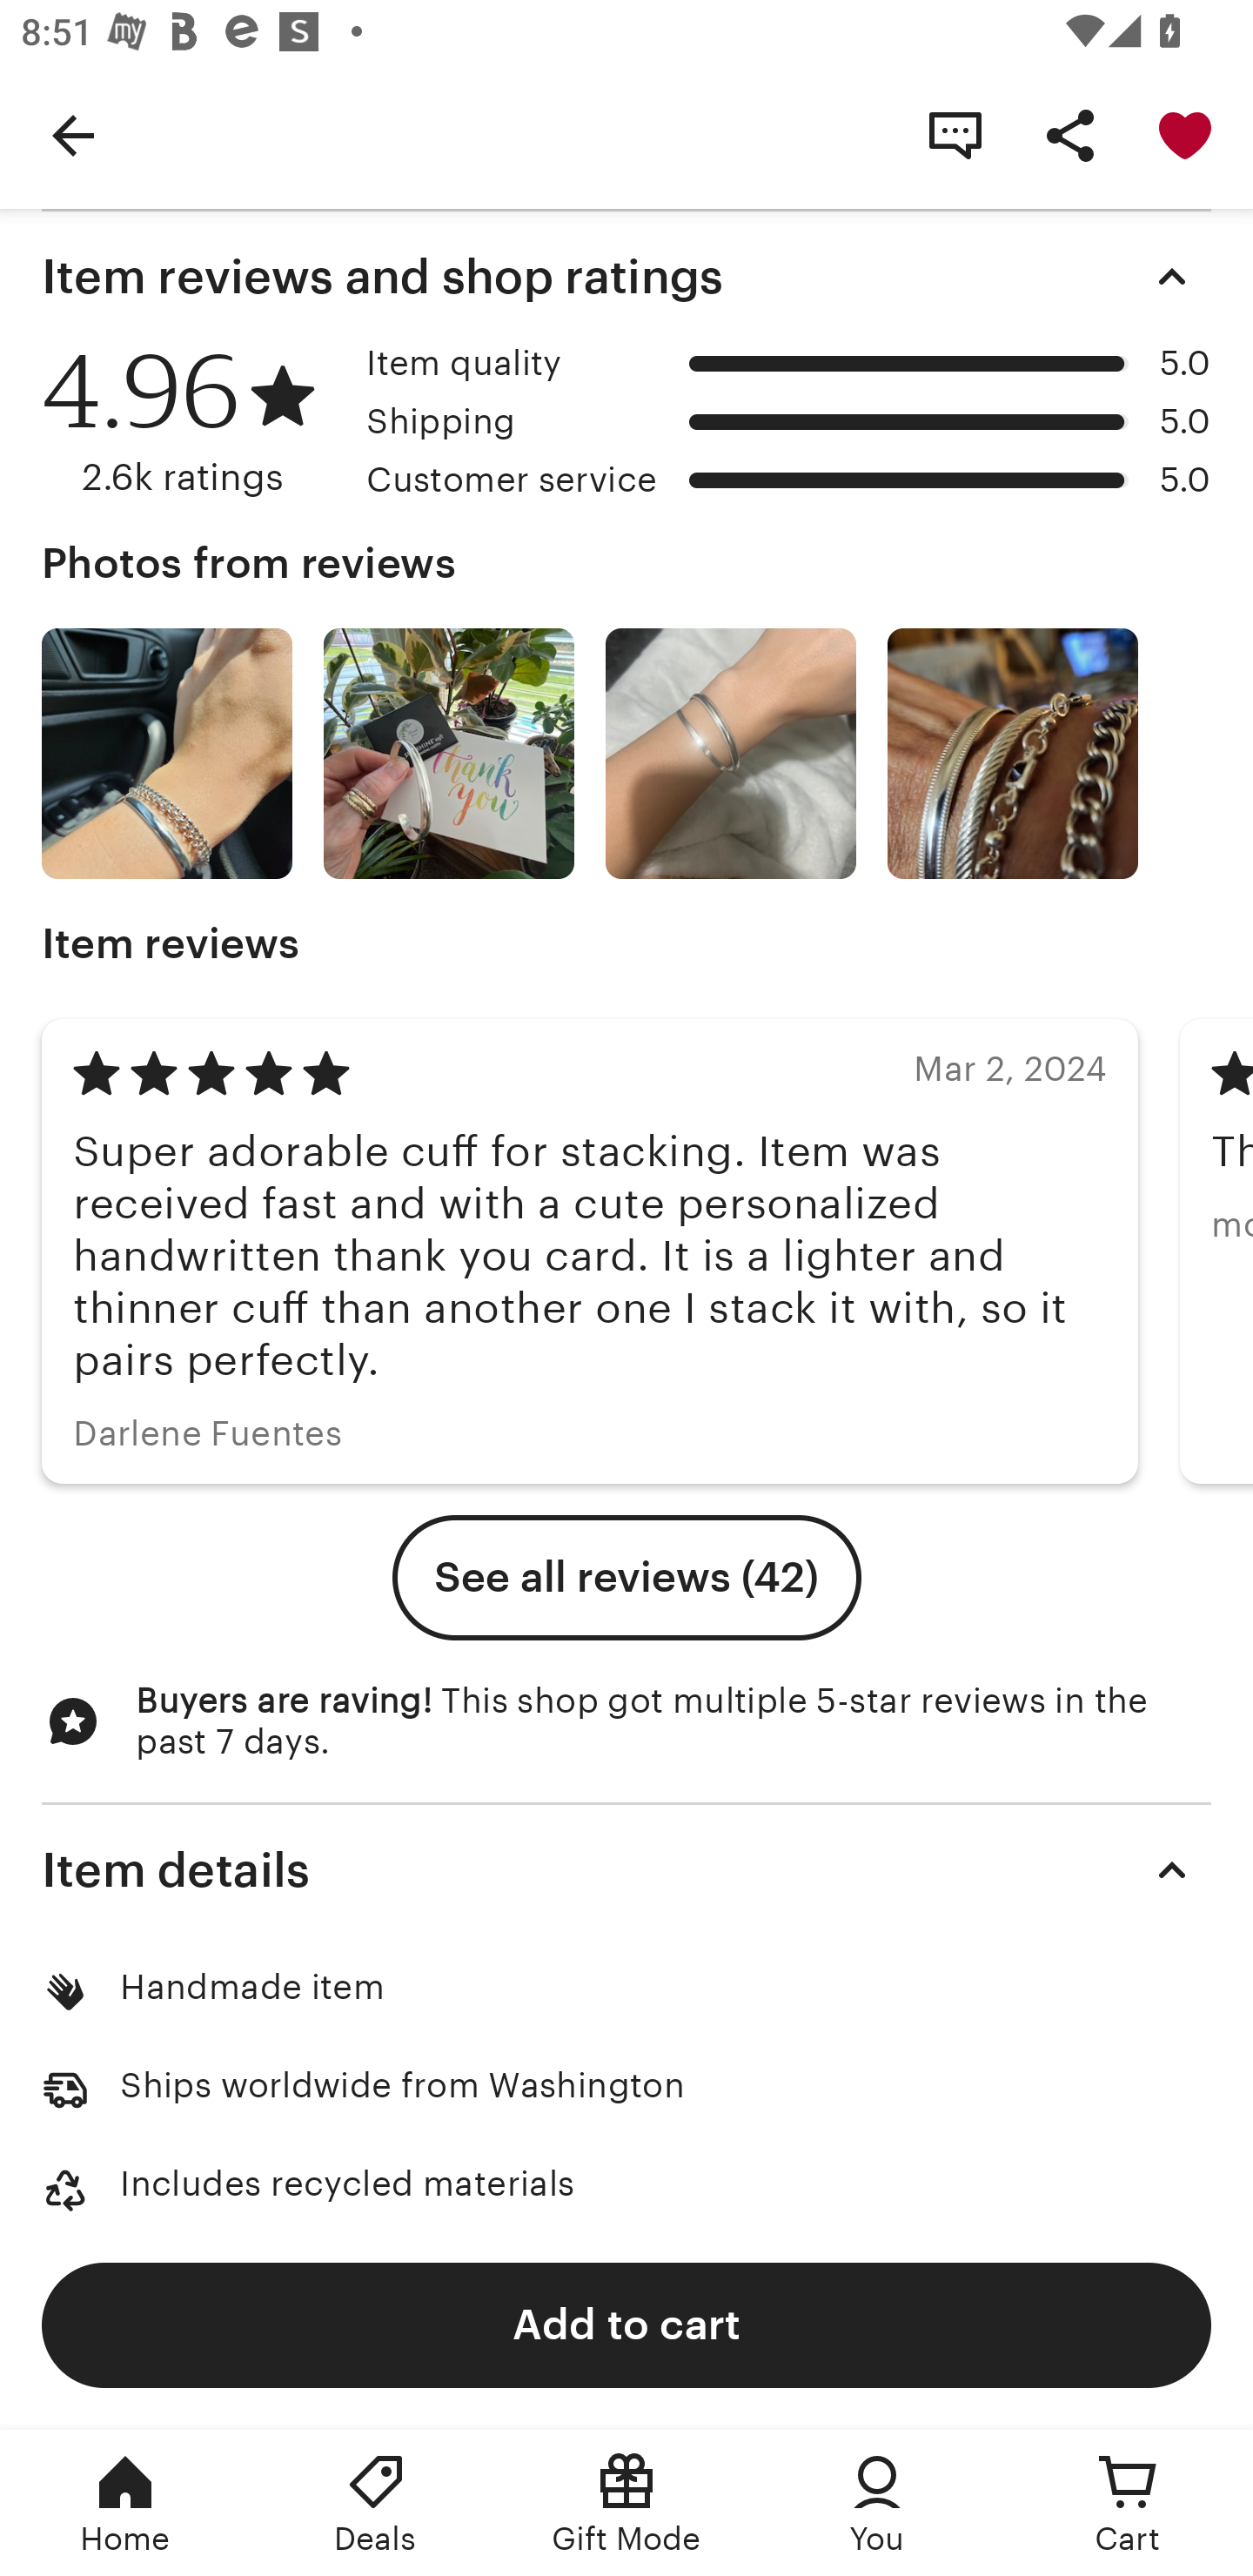  I want to click on Photo from review, so click(448, 754).